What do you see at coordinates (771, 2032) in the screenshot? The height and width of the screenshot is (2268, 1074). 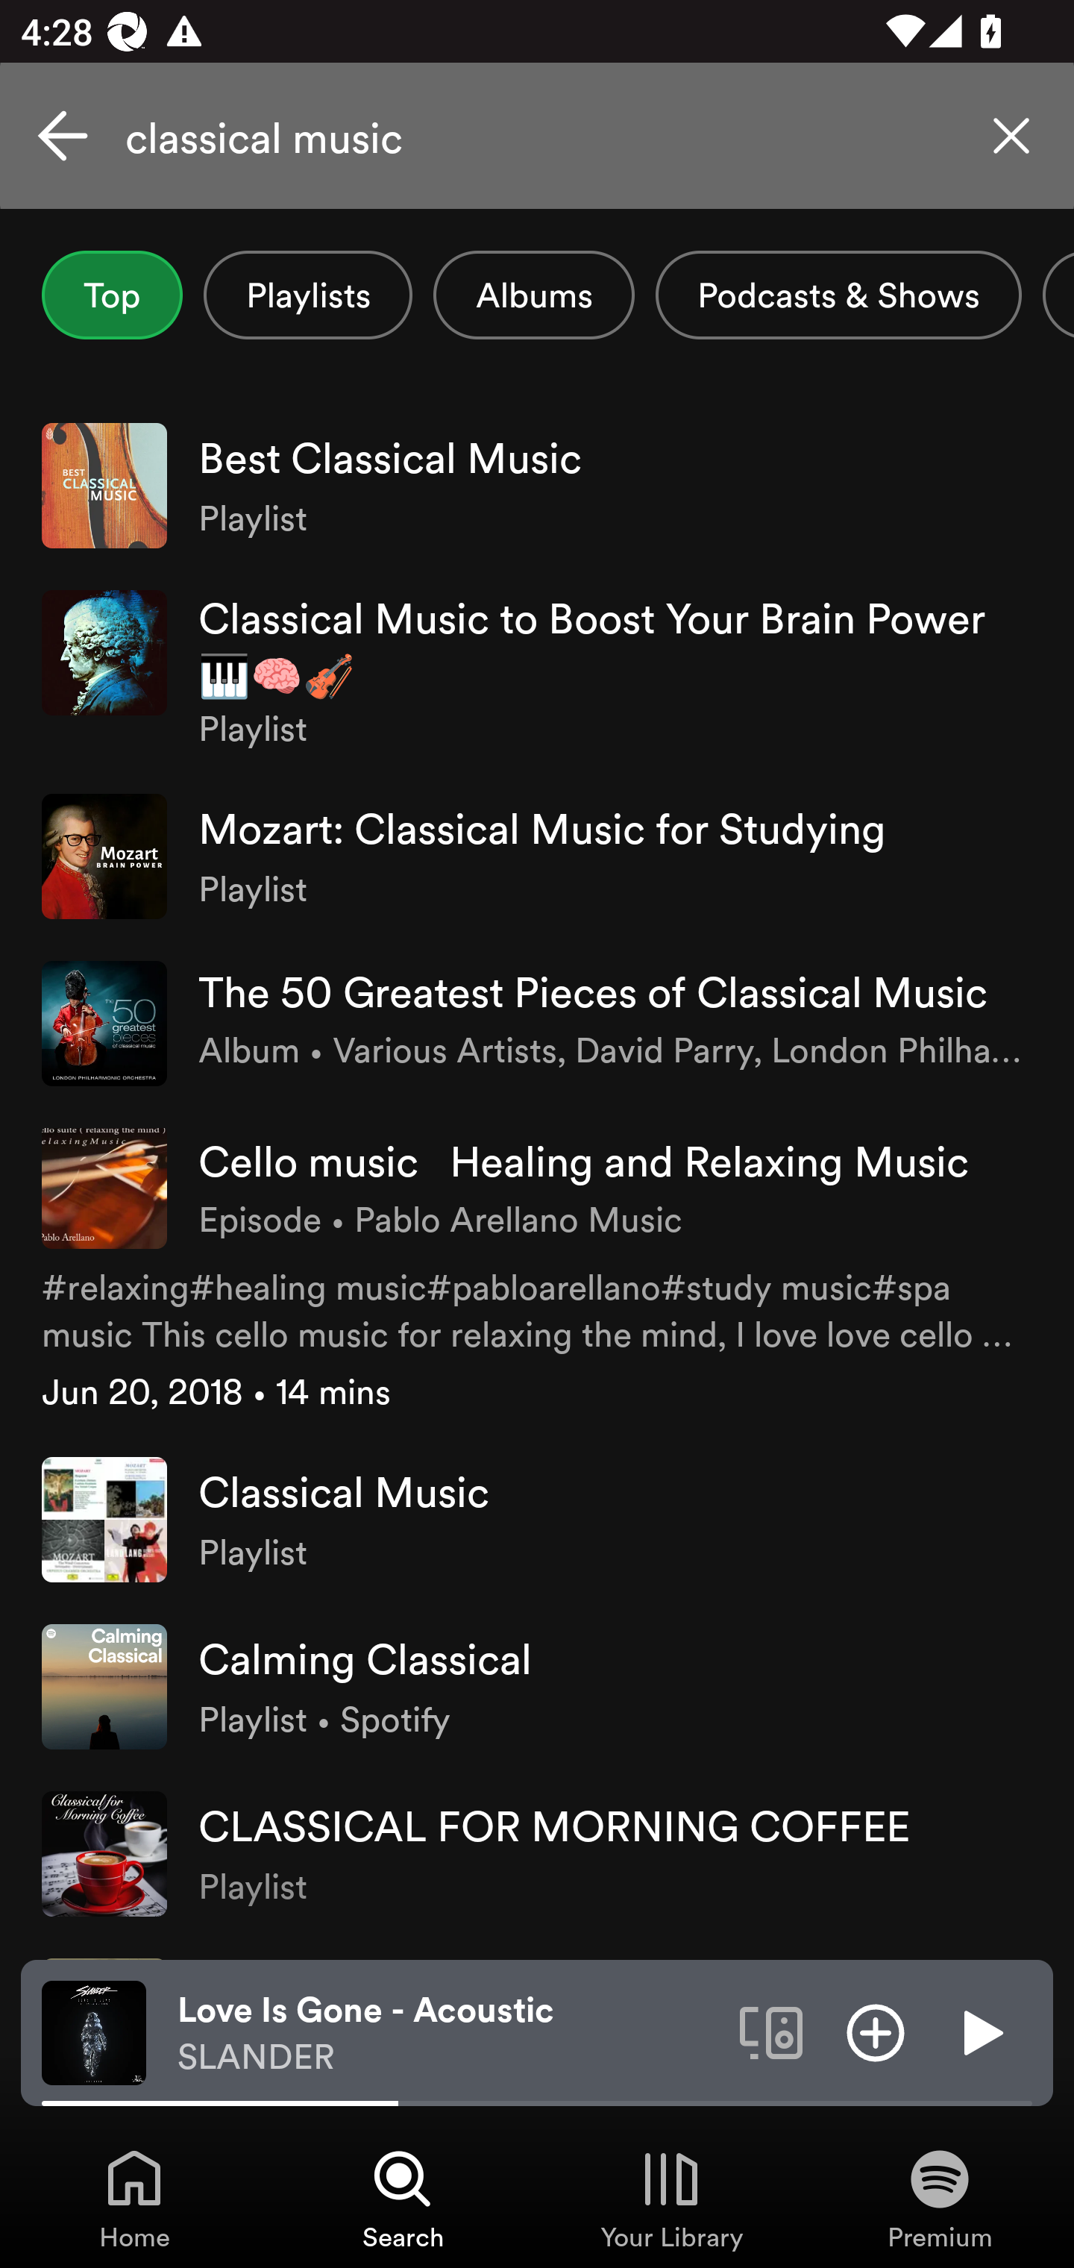 I see `Connect to a device. Opens the devices menu` at bounding box center [771, 2032].